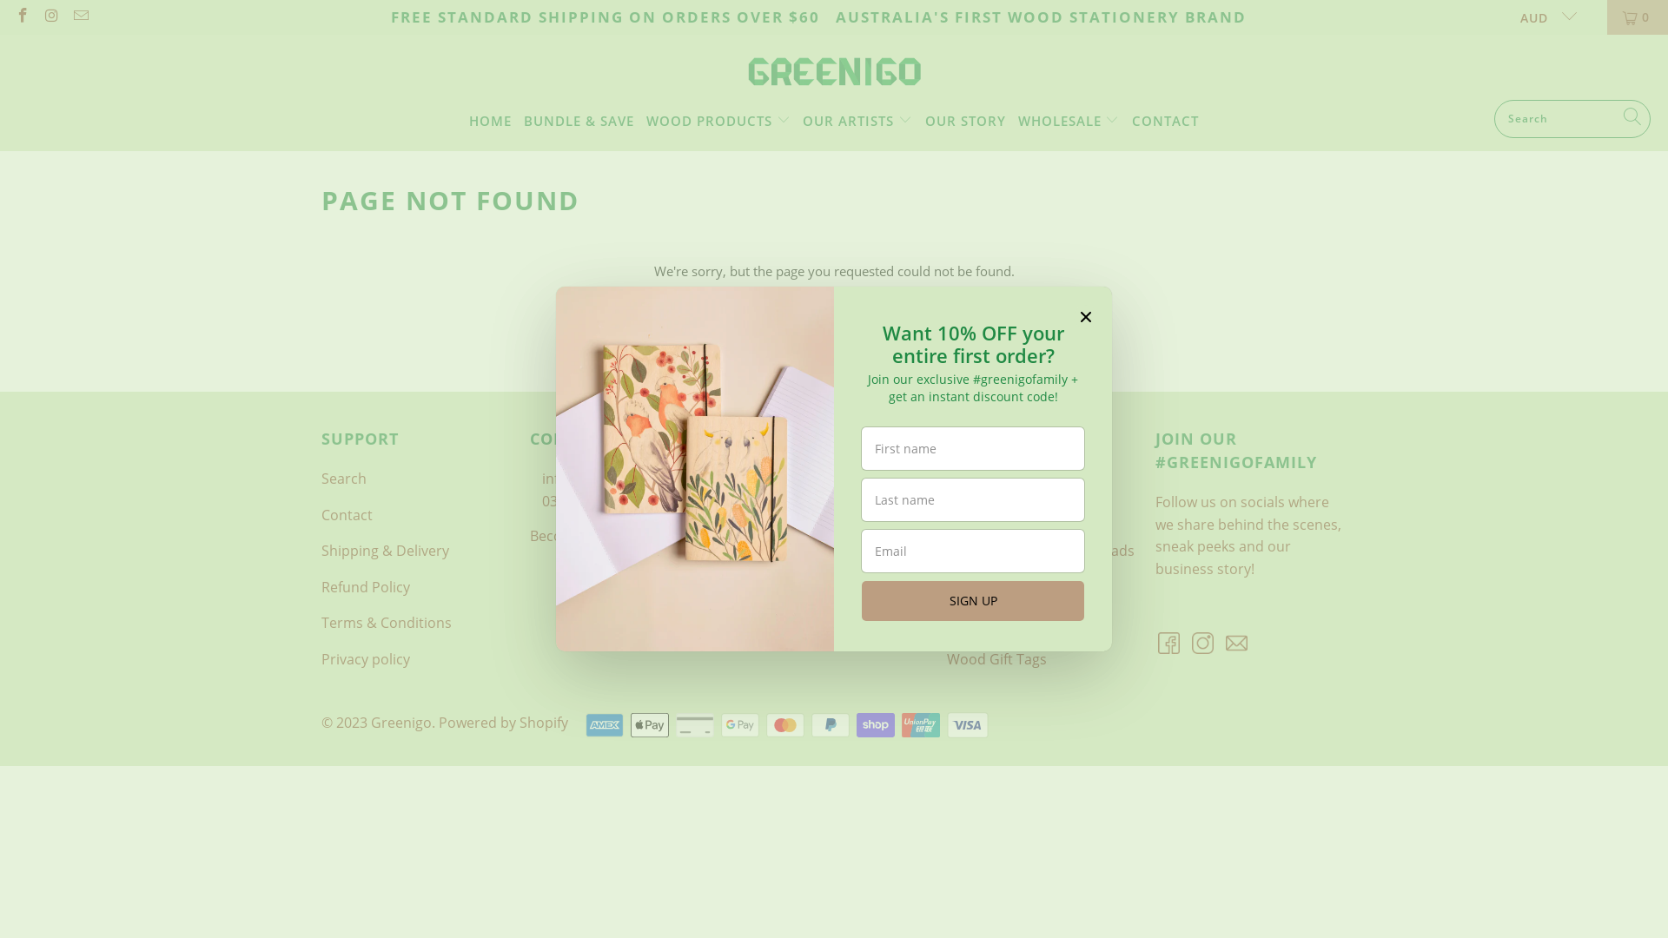  Describe the element at coordinates (490, 120) in the screenshot. I see `HOME` at that location.